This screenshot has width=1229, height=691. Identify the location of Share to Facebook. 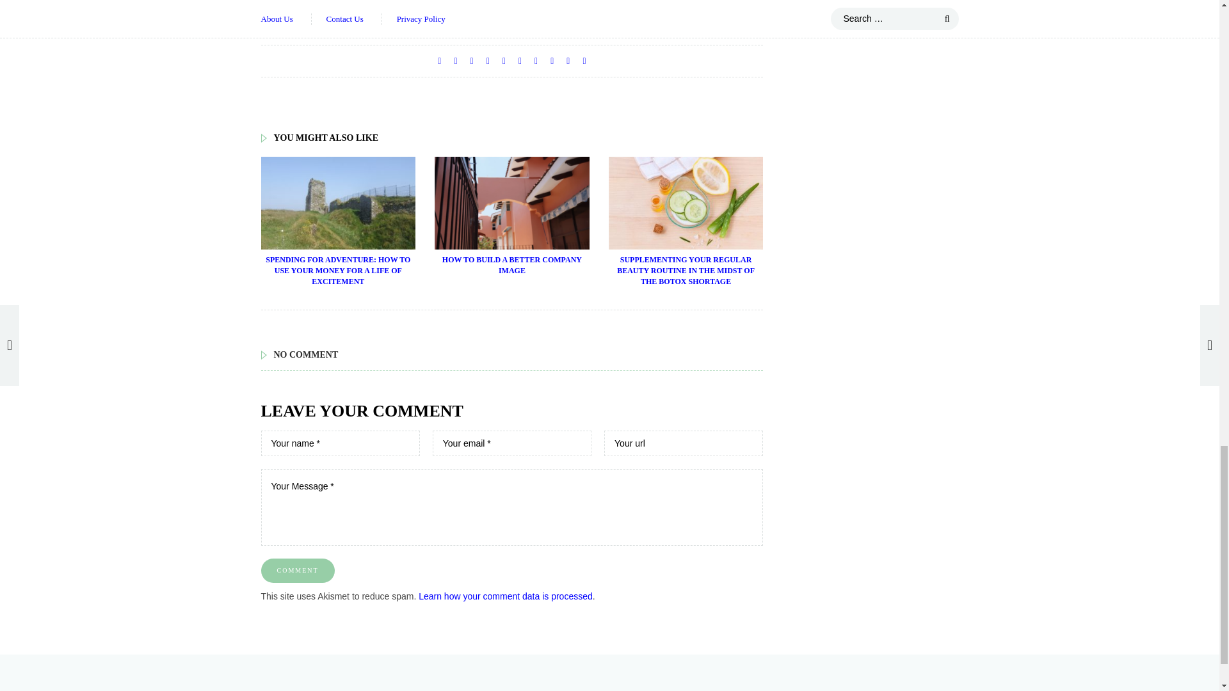
(439, 61).